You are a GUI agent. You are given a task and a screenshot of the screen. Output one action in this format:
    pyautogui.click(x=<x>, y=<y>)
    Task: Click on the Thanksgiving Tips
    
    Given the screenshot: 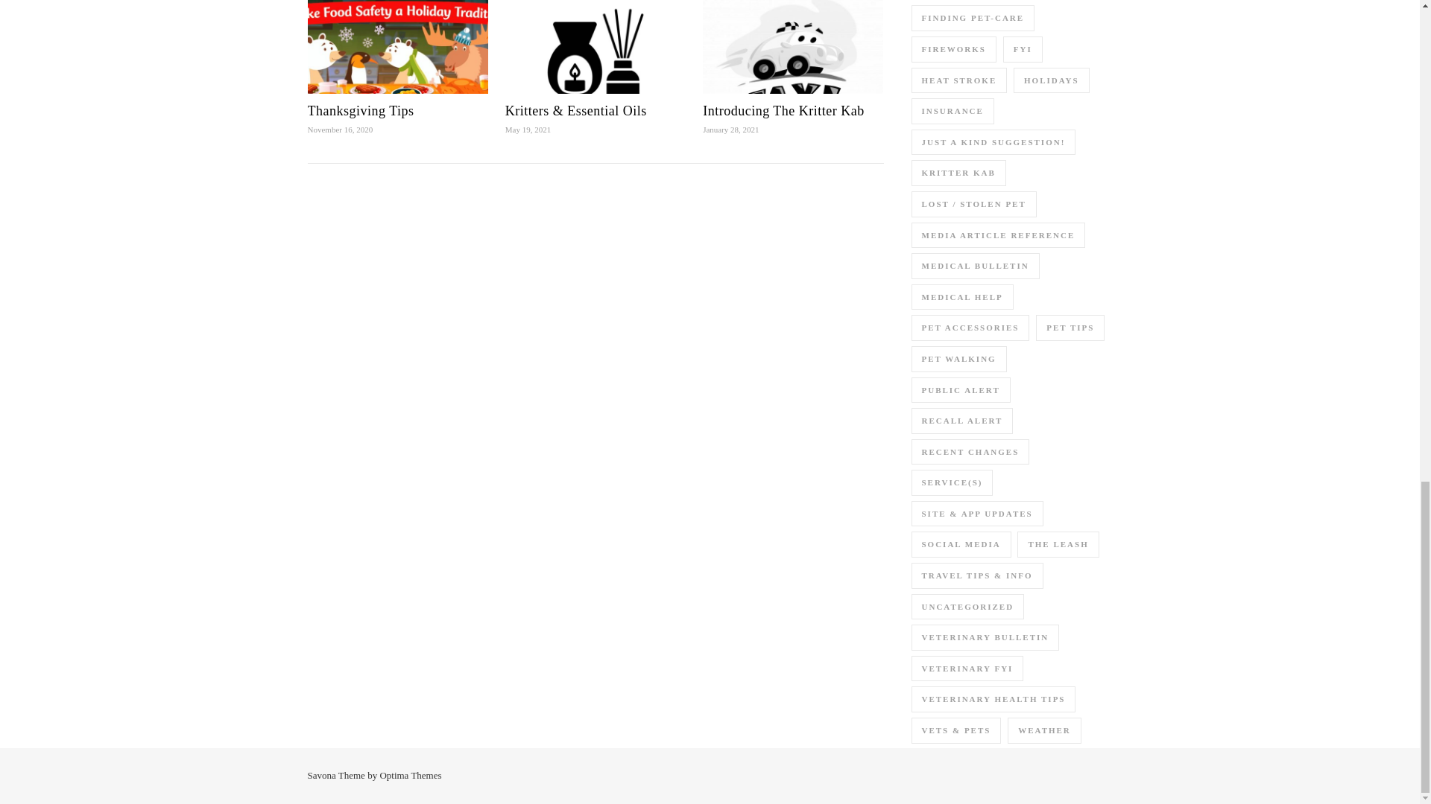 What is the action you would take?
    pyautogui.click(x=360, y=110)
    